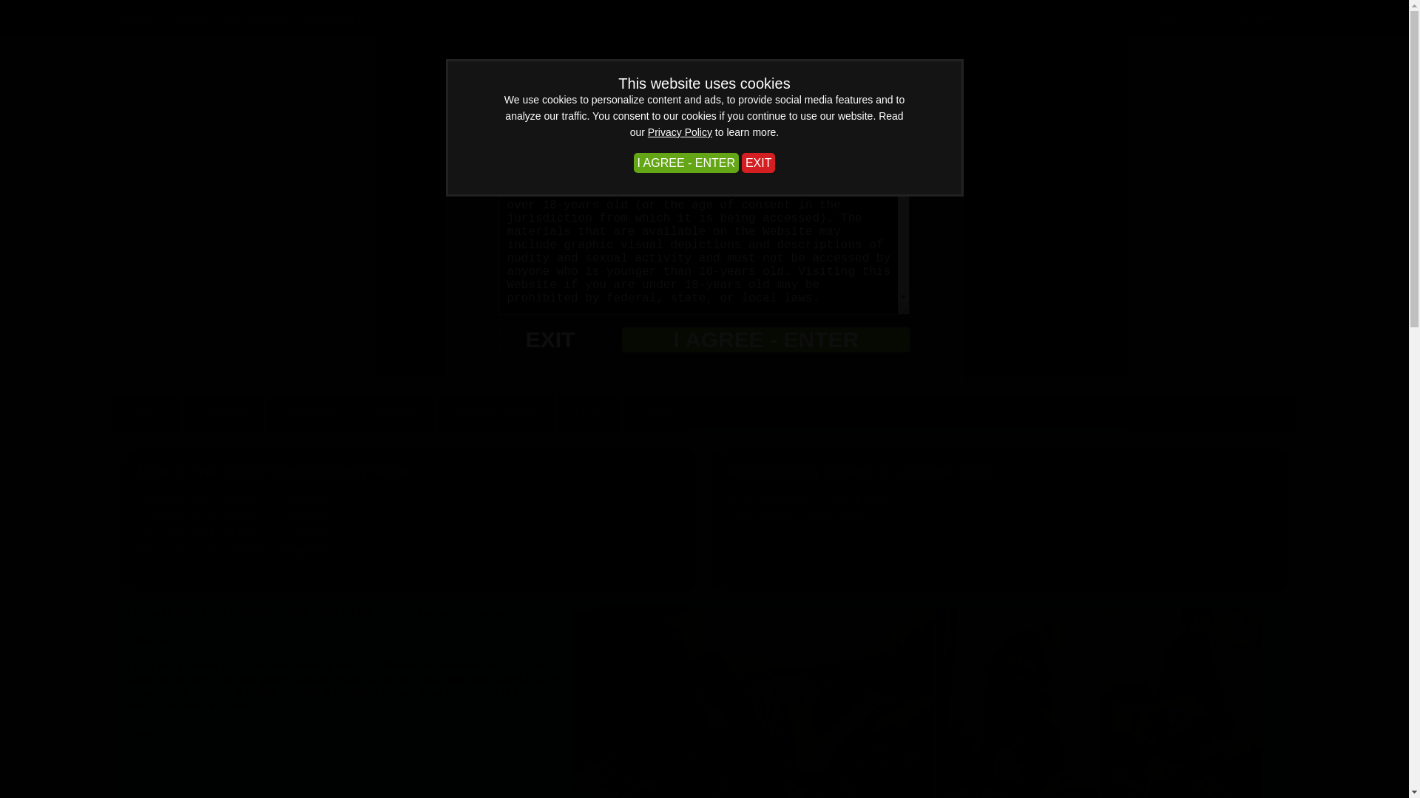 This screenshot has width=1420, height=798. What do you see at coordinates (377, 550) in the screenshot?
I see `Amy Green` at bounding box center [377, 550].